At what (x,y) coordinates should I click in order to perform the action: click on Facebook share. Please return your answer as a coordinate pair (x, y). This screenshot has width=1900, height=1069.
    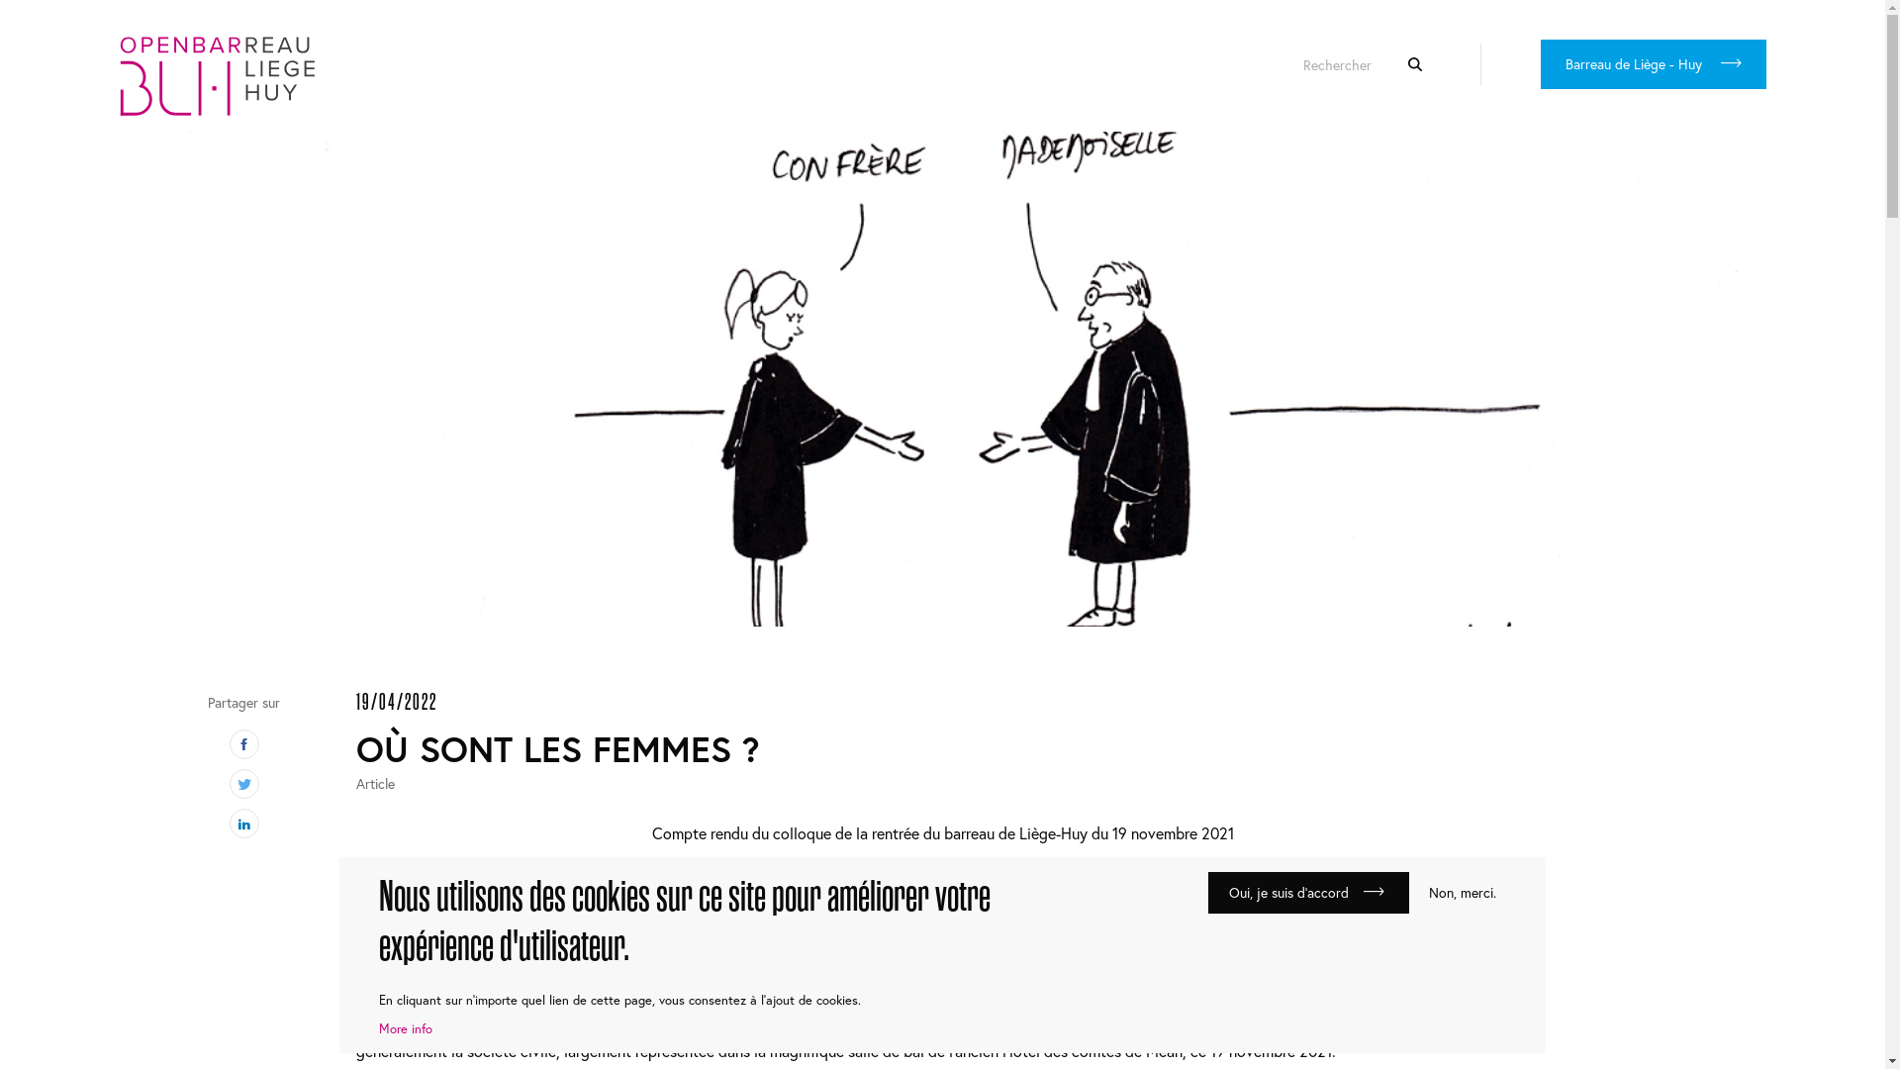
    Looking at the image, I should click on (244, 744).